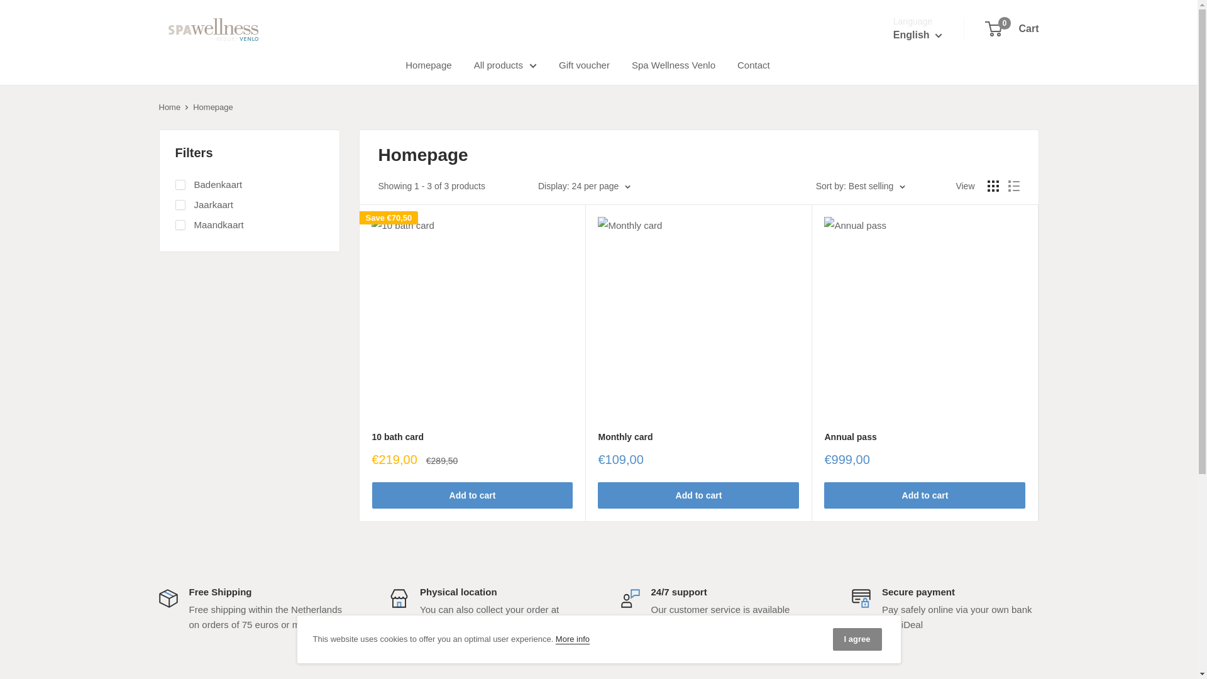 Image resolution: width=1207 pixels, height=679 pixels. Describe the element at coordinates (918, 35) in the screenshot. I see `Gift voucher` at that location.